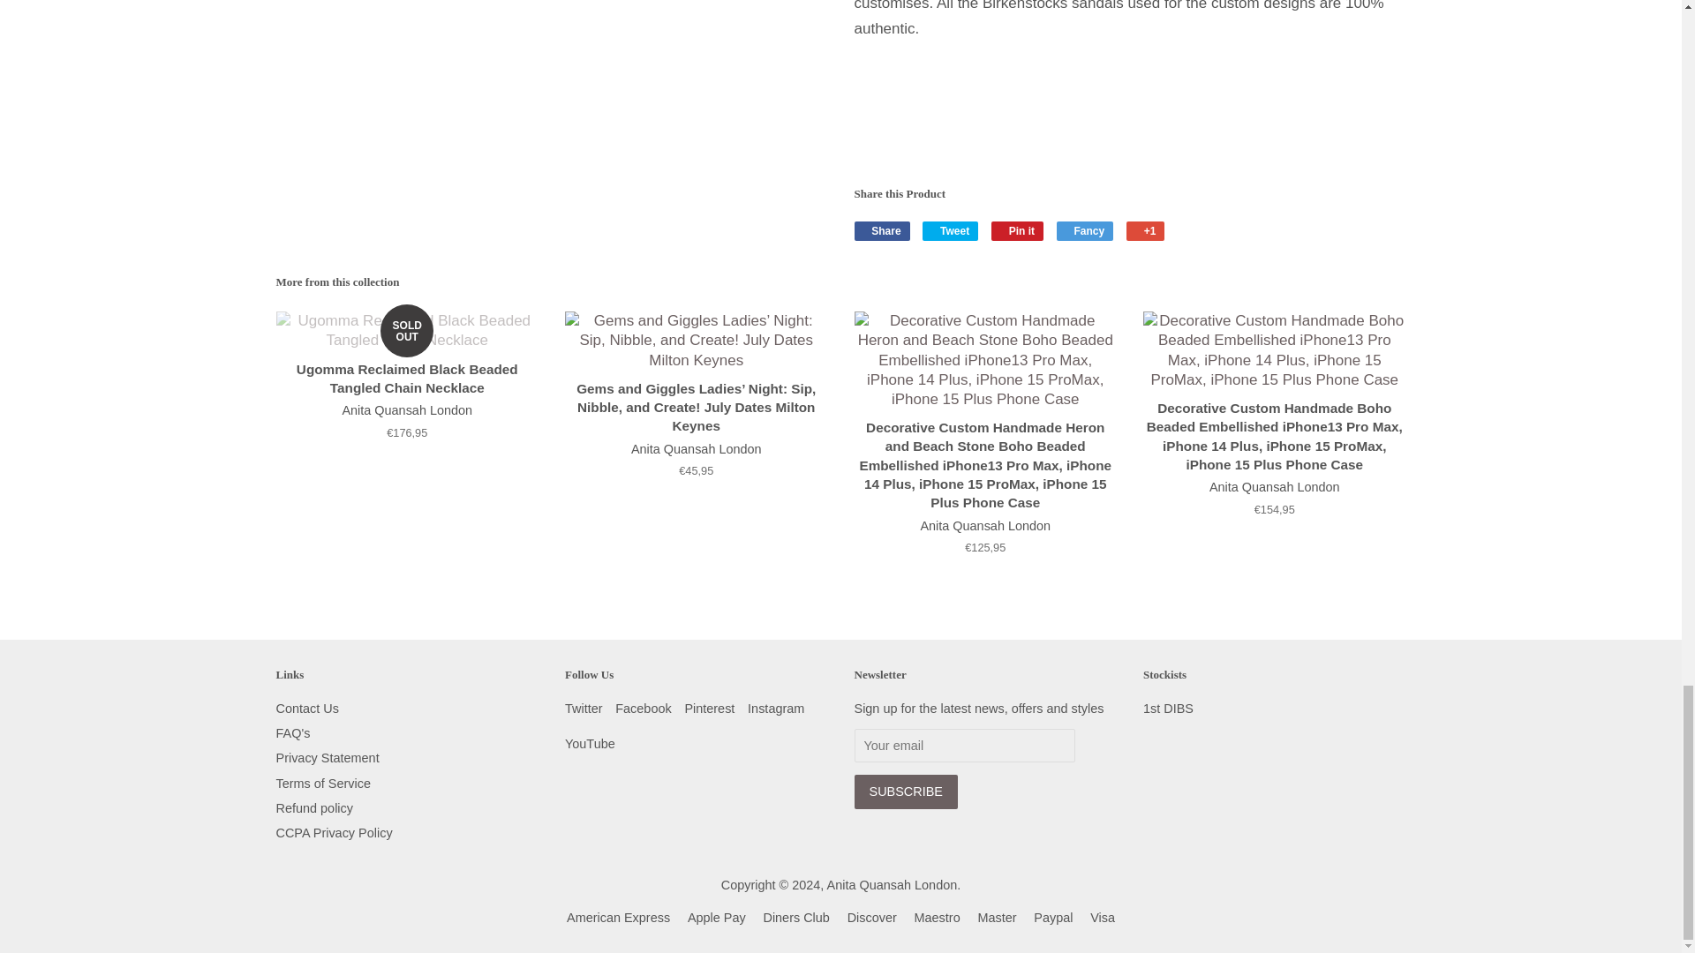 The image size is (1695, 953). I want to click on Add to Fancy, so click(1084, 231).